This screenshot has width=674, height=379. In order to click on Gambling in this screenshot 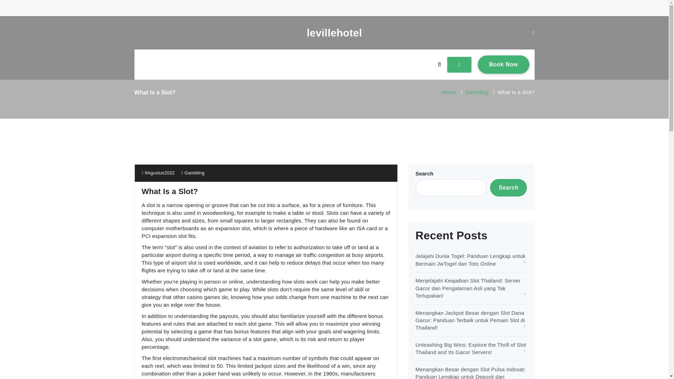, I will do `click(449, 92)`.